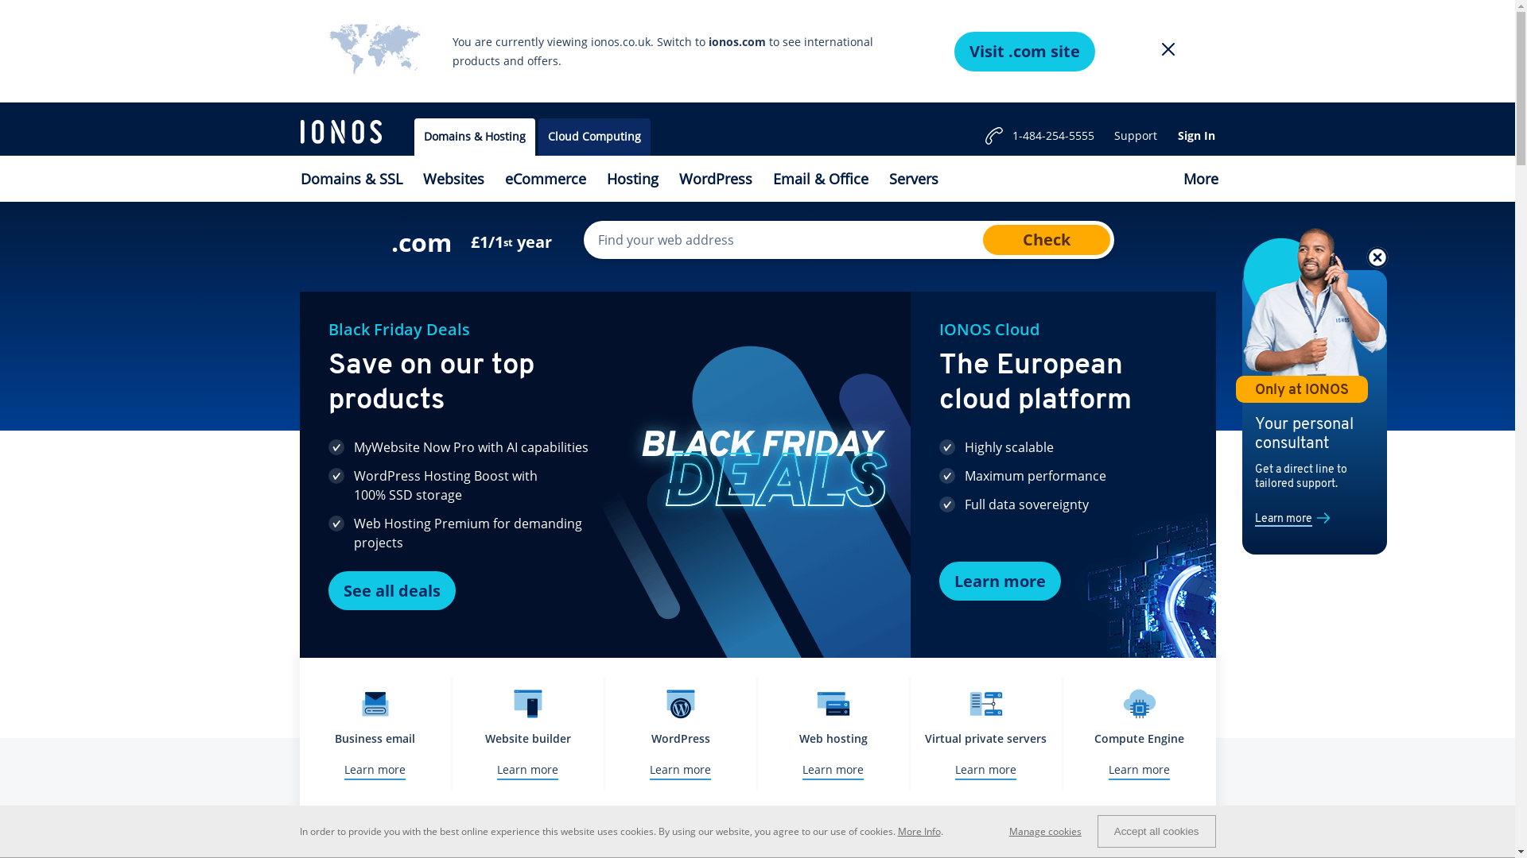  What do you see at coordinates (1136, 136) in the screenshot?
I see `Support` at bounding box center [1136, 136].